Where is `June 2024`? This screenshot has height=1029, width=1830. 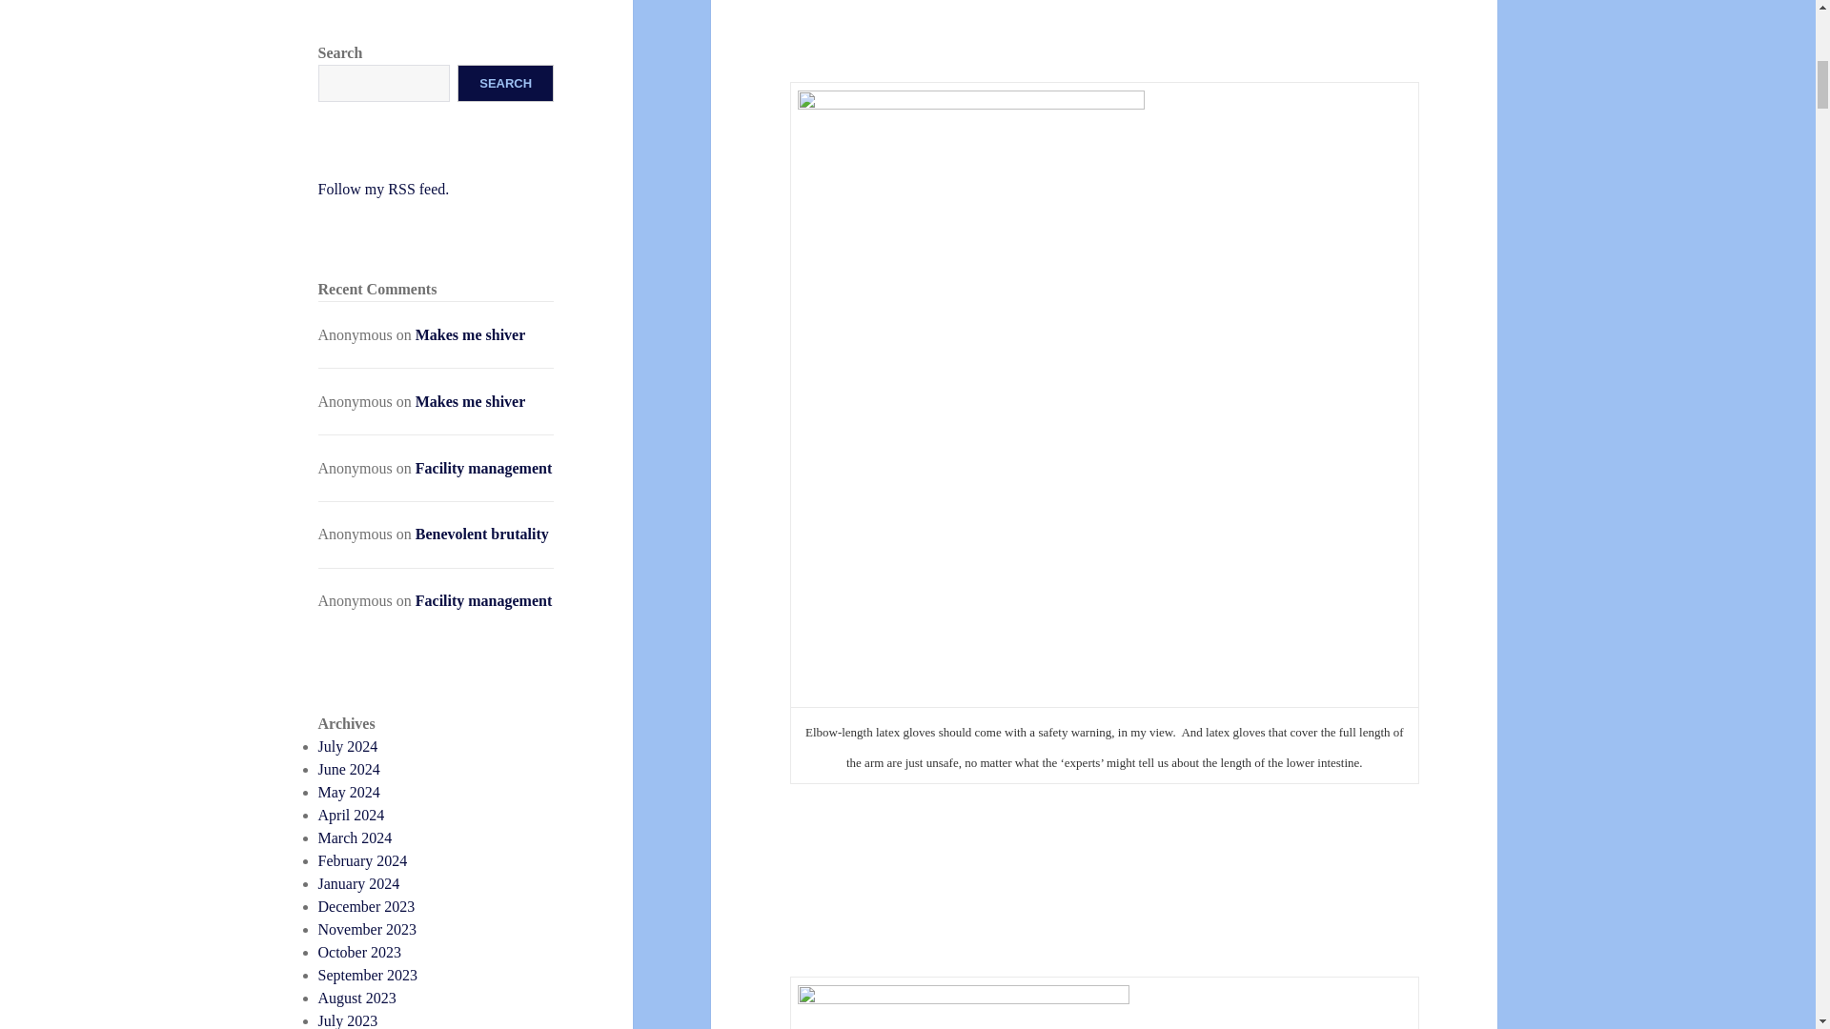
June 2024 is located at coordinates (349, 770).